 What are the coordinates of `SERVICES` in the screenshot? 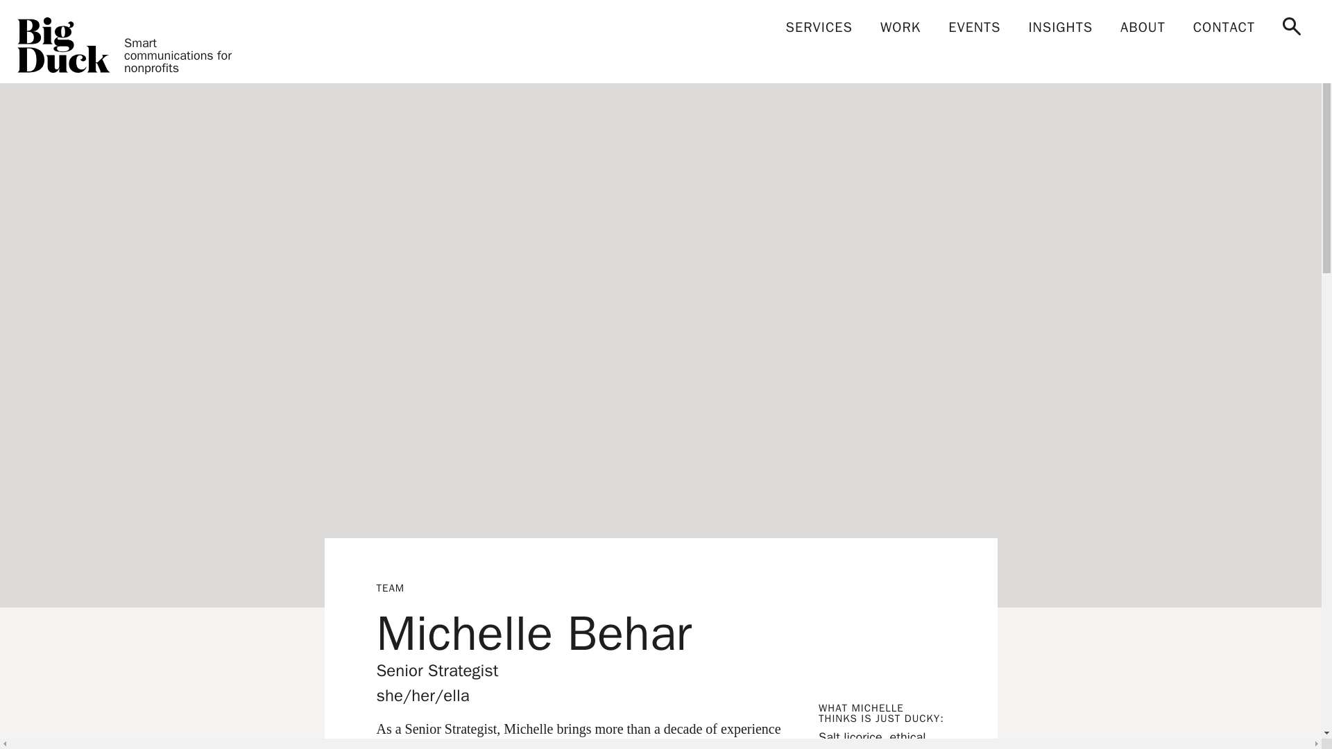 It's located at (819, 28).